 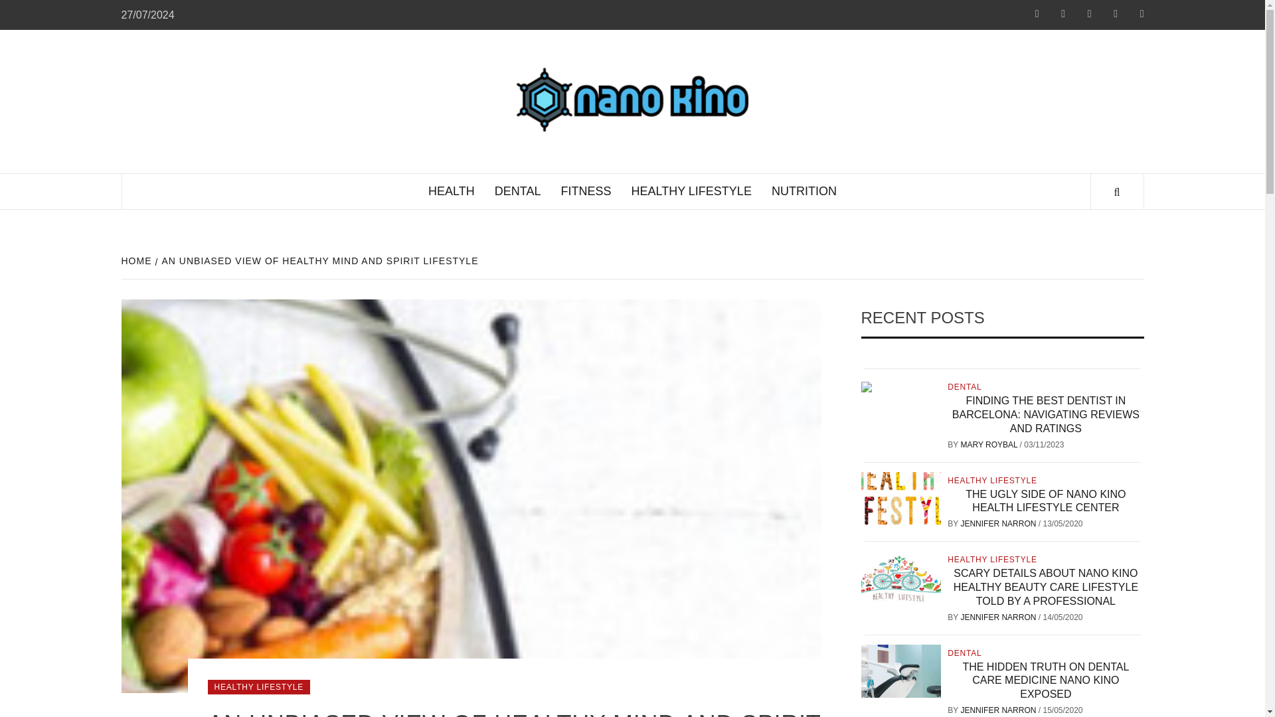 I want to click on JENNIFER NARRON, so click(x=999, y=617).